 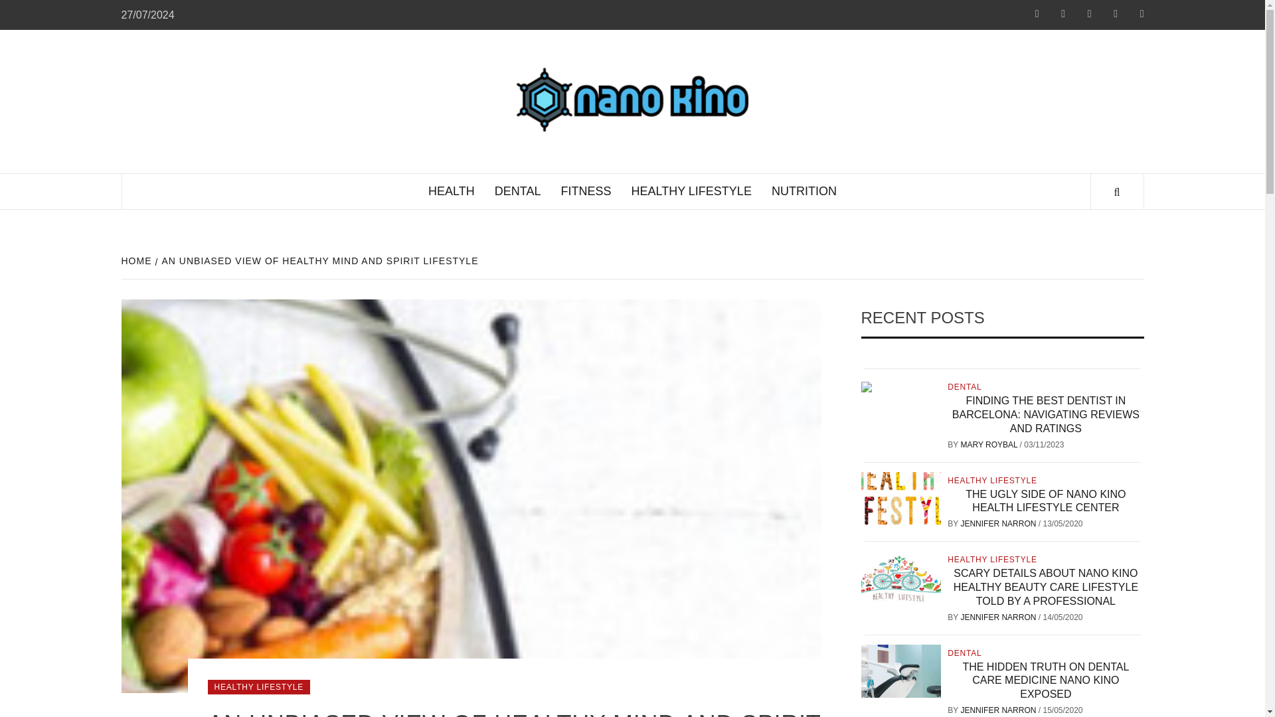 I want to click on JENNIFER NARRON, so click(x=999, y=617).